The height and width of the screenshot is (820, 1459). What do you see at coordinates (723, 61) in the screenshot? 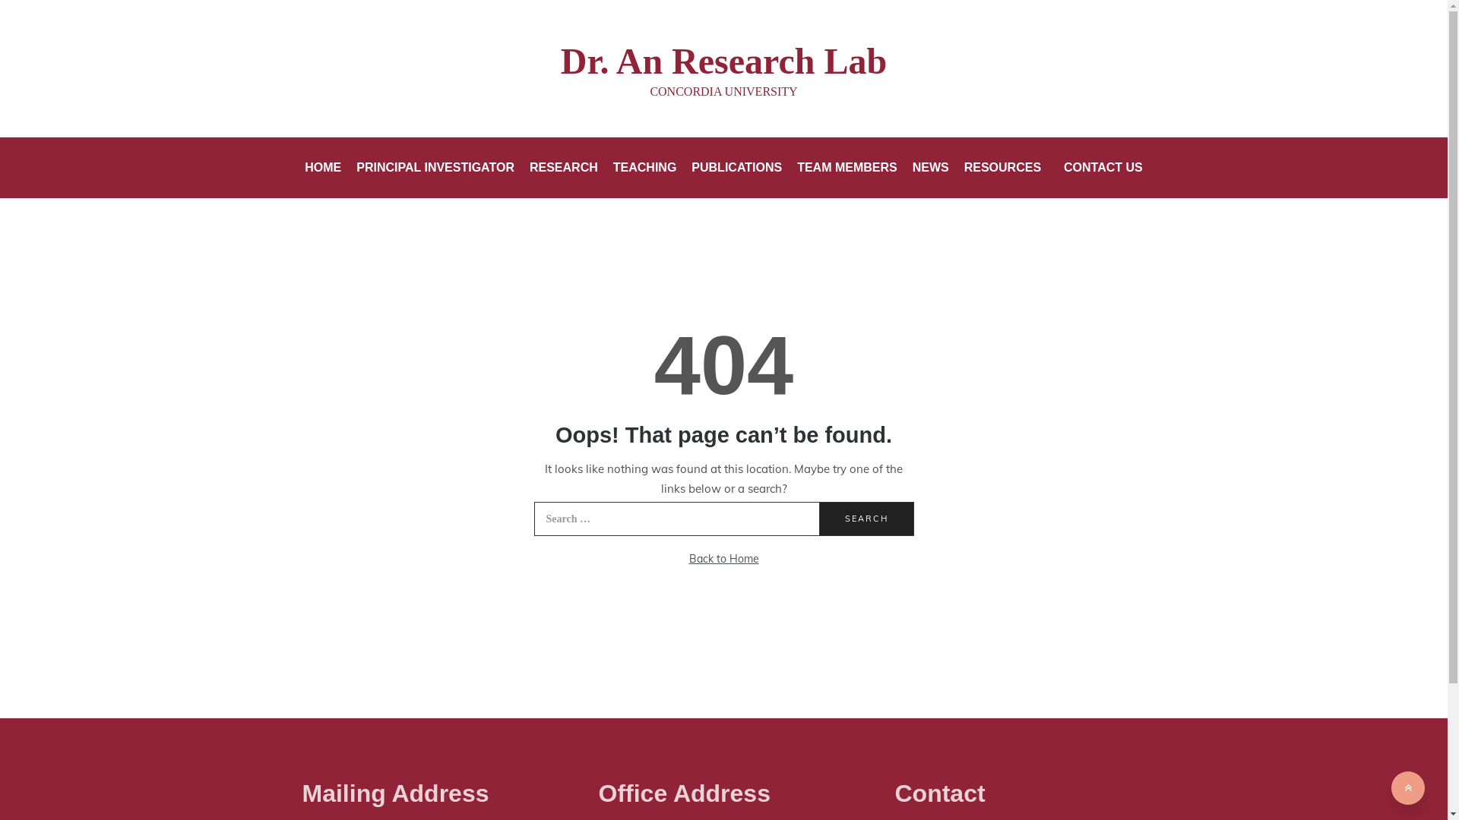
I see `Dr. An Research Lab` at bounding box center [723, 61].